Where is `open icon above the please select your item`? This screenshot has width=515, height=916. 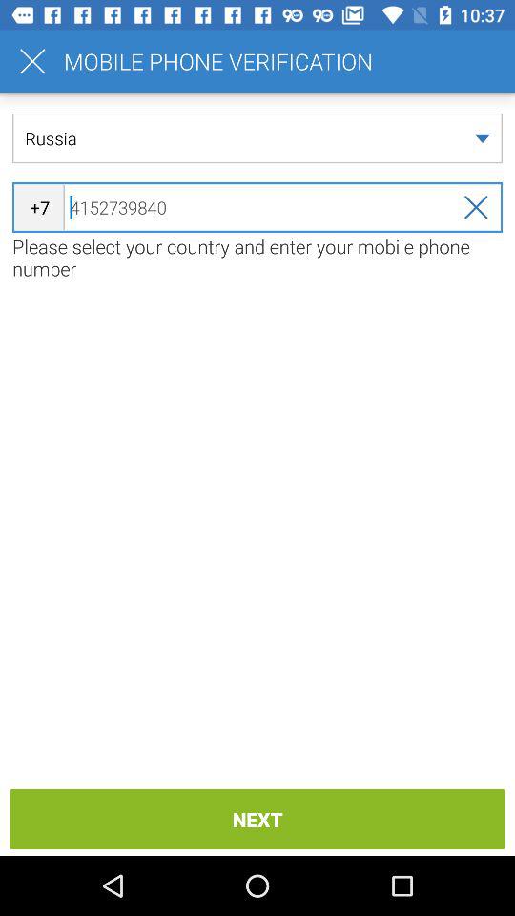
open icon above the please select your item is located at coordinates (257, 207).